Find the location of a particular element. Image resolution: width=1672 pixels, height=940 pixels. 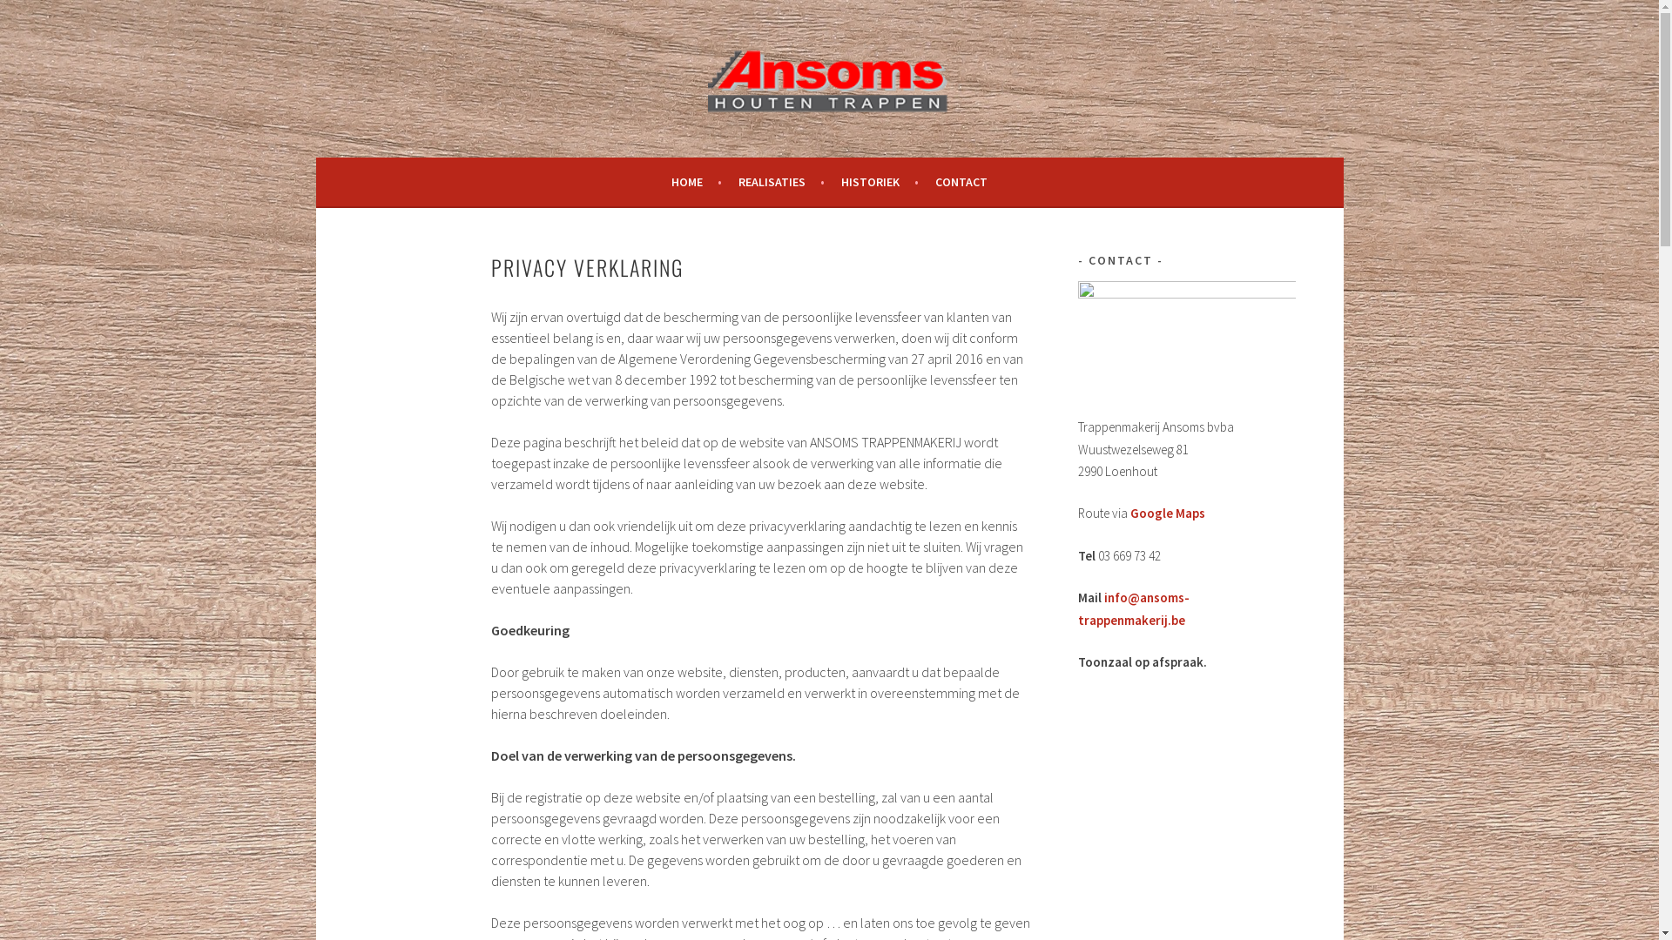

Google Maps is located at coordinates (1168, 514).